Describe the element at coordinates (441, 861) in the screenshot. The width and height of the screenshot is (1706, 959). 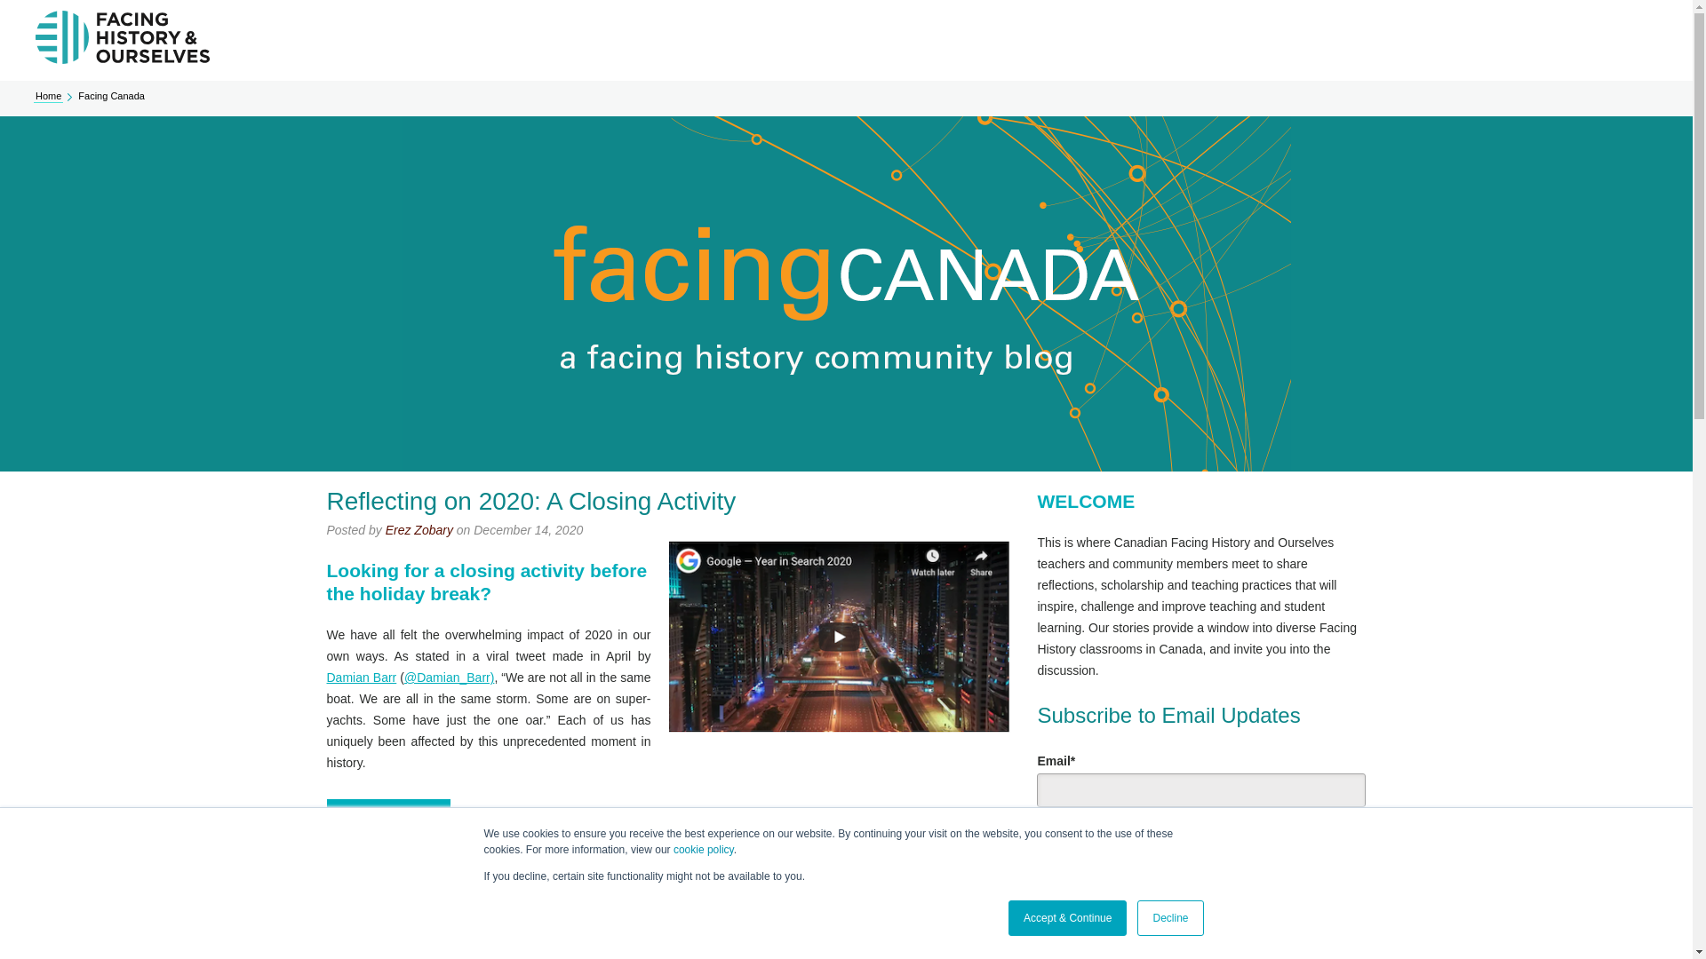
I see `English Language Arts` at that location.